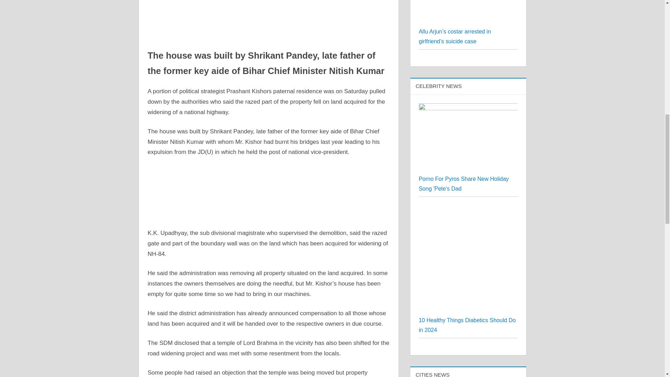 The height and width of the screenshot is (377, 670). I want to click on 10 Healthy Things Diabetics Should Do in 2024, so click(467, 325).